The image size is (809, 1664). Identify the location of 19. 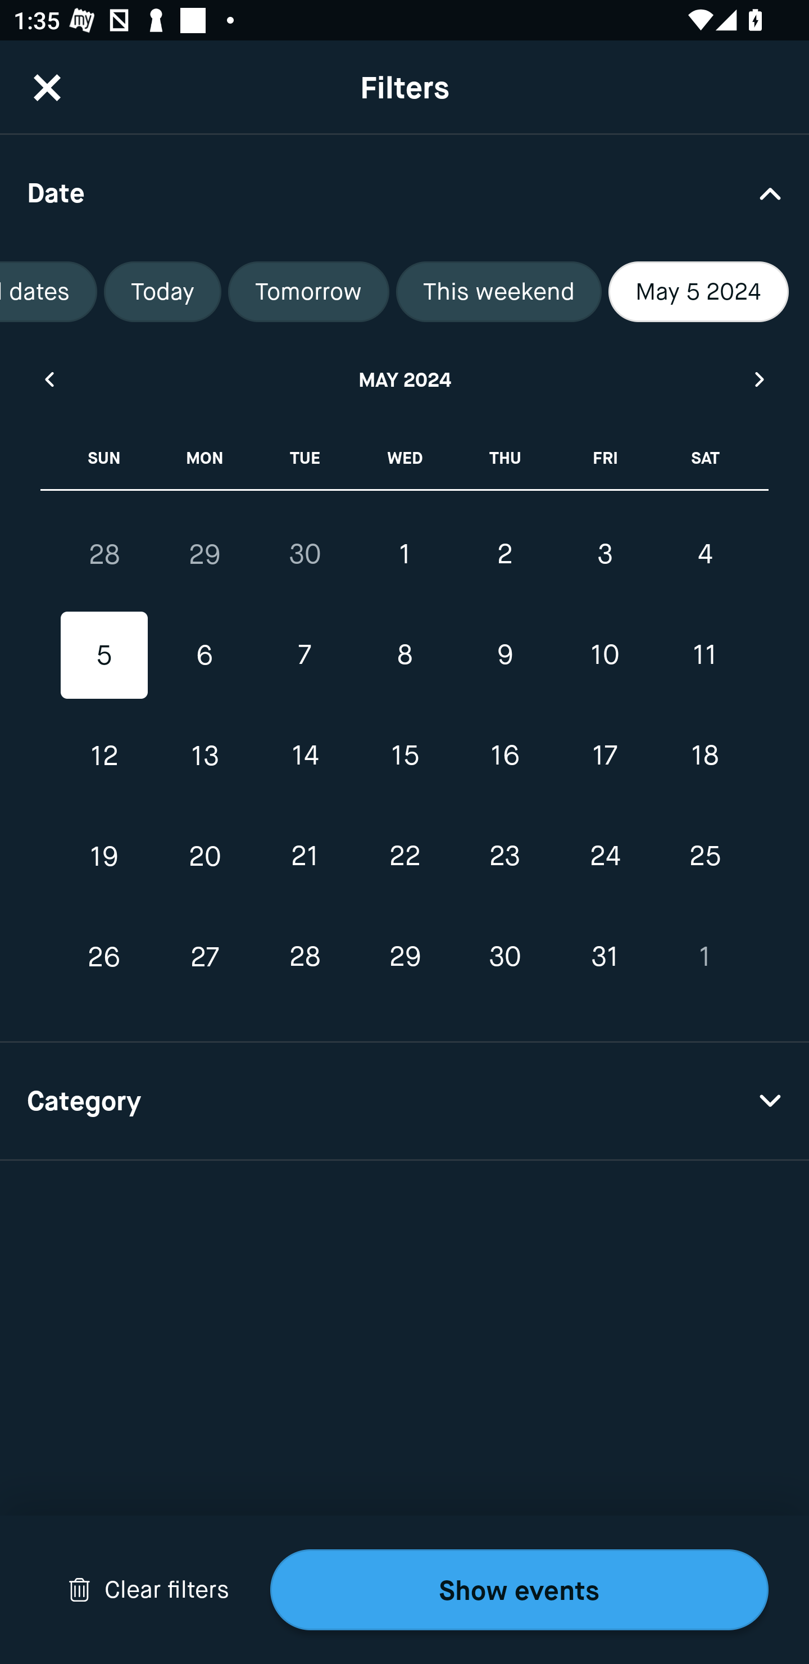
(104, 856).